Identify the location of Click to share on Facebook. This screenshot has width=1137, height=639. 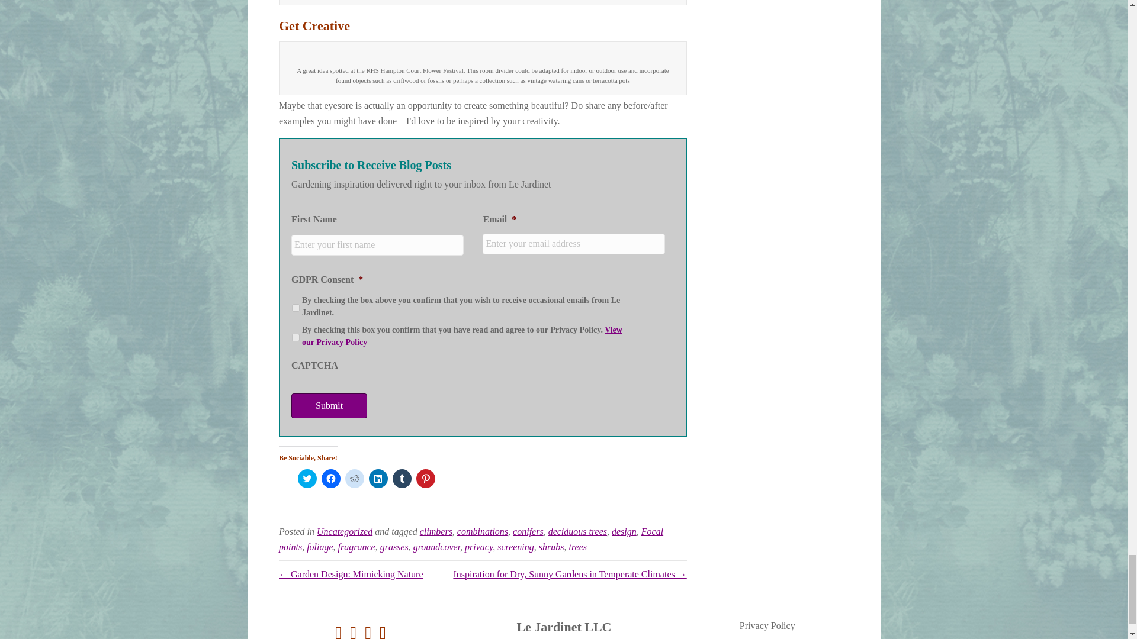
(330, 478).